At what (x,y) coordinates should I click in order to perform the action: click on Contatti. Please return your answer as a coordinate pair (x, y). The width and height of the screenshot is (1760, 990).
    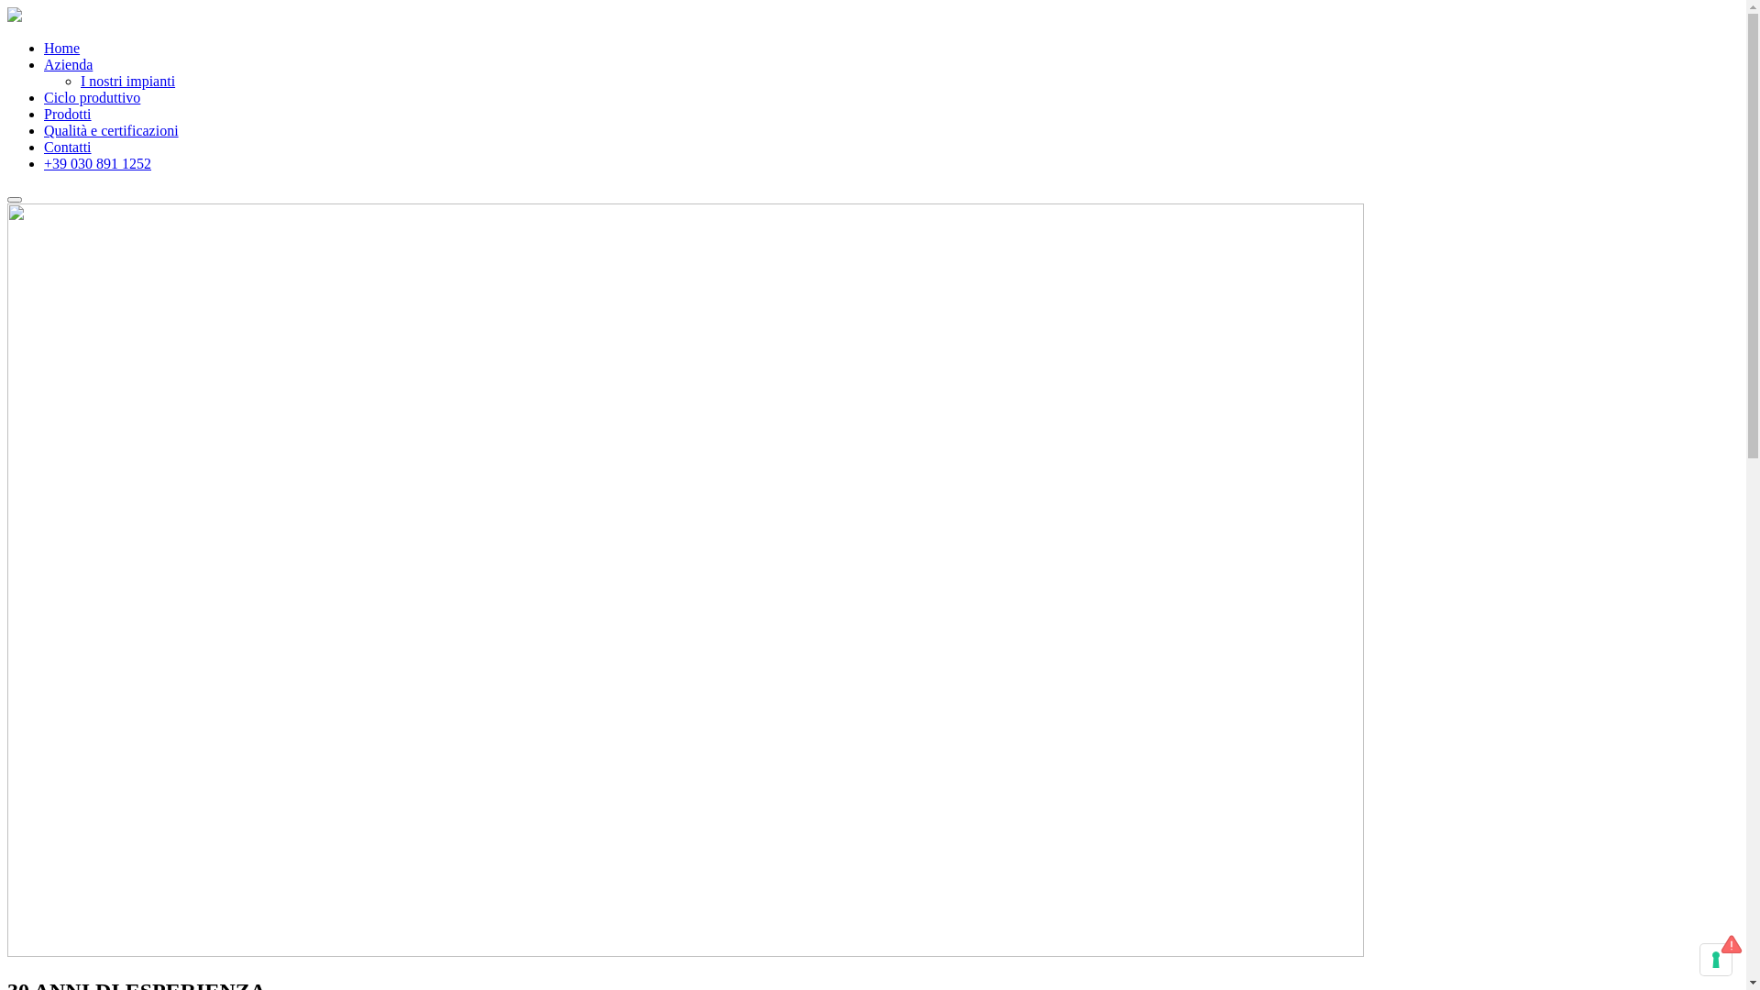
    Looking at the image, I should click on (68, 147).